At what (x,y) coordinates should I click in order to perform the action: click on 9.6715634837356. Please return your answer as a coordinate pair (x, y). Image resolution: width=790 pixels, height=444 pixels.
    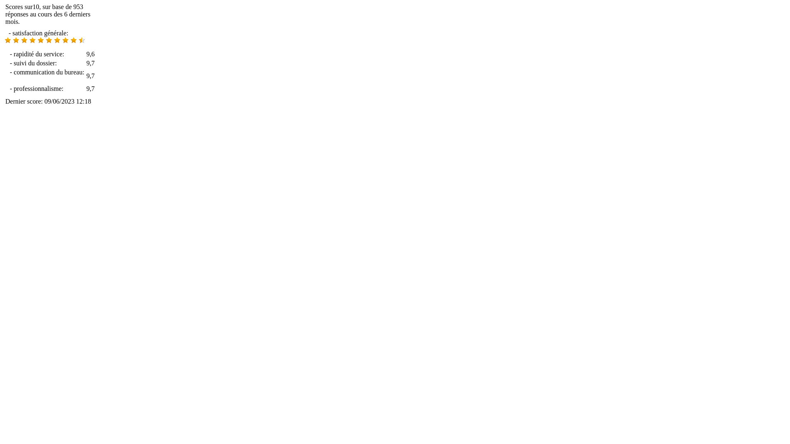
    Looking at the image, I should click on (8, 40).